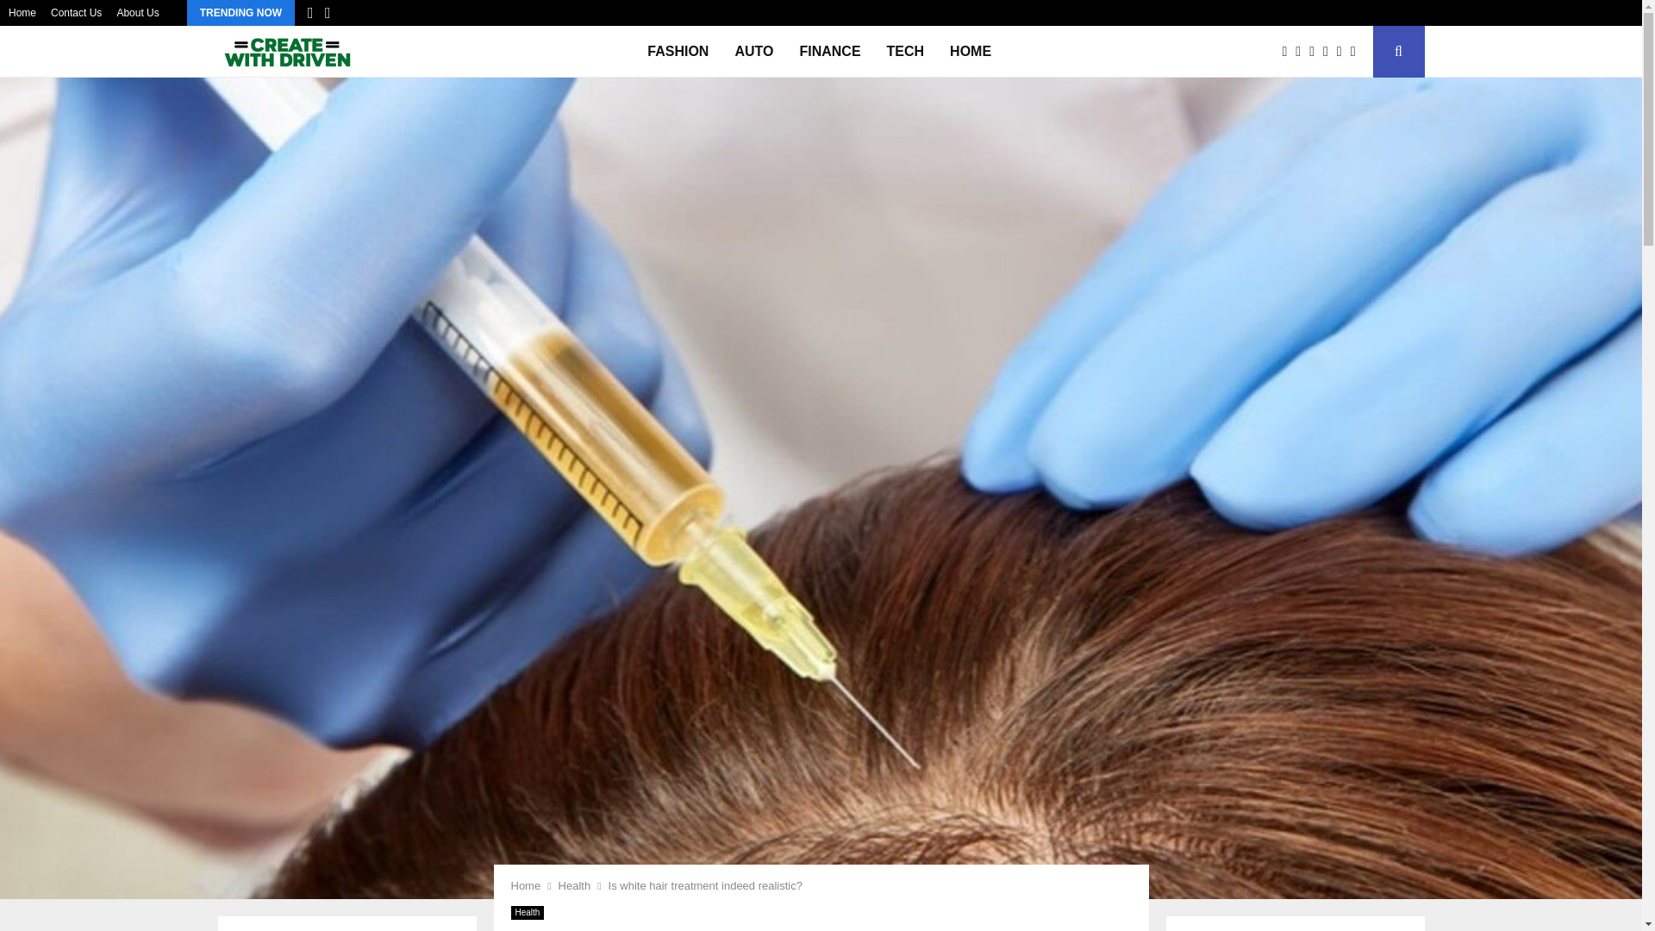 The height and width of the screenshot is (931, 1655). What do you see at coordinates (574, 884) in the screenshot?
I see `Health` at bounding box center [574, 884].